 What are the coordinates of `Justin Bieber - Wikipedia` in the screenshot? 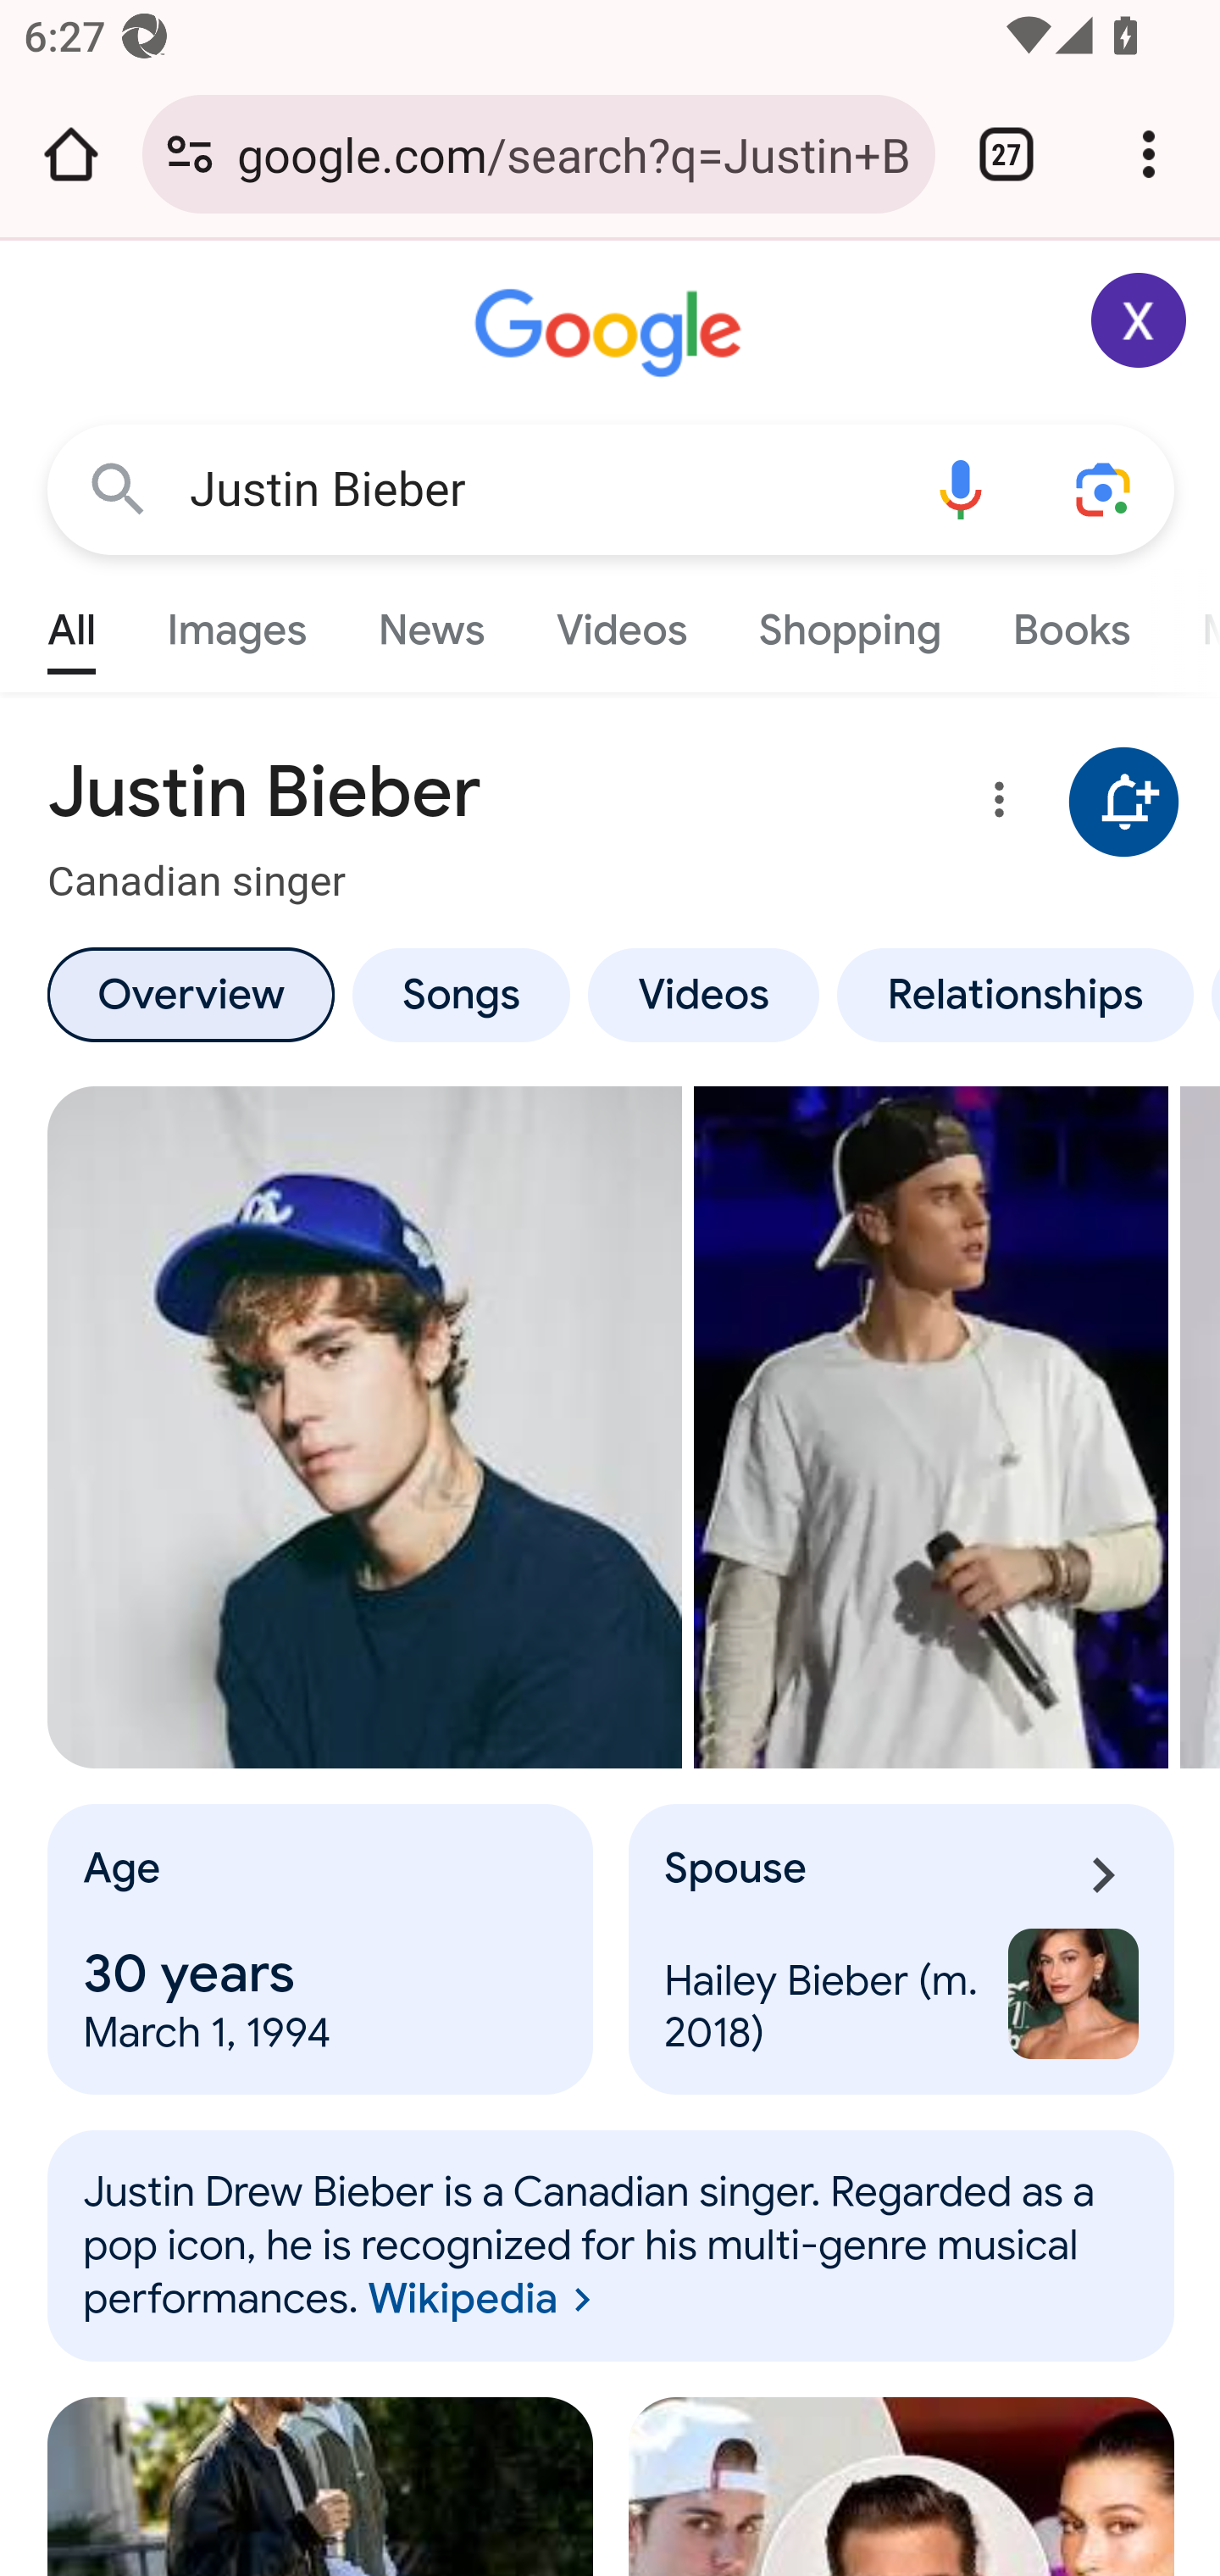 It's located at (932, 1427).